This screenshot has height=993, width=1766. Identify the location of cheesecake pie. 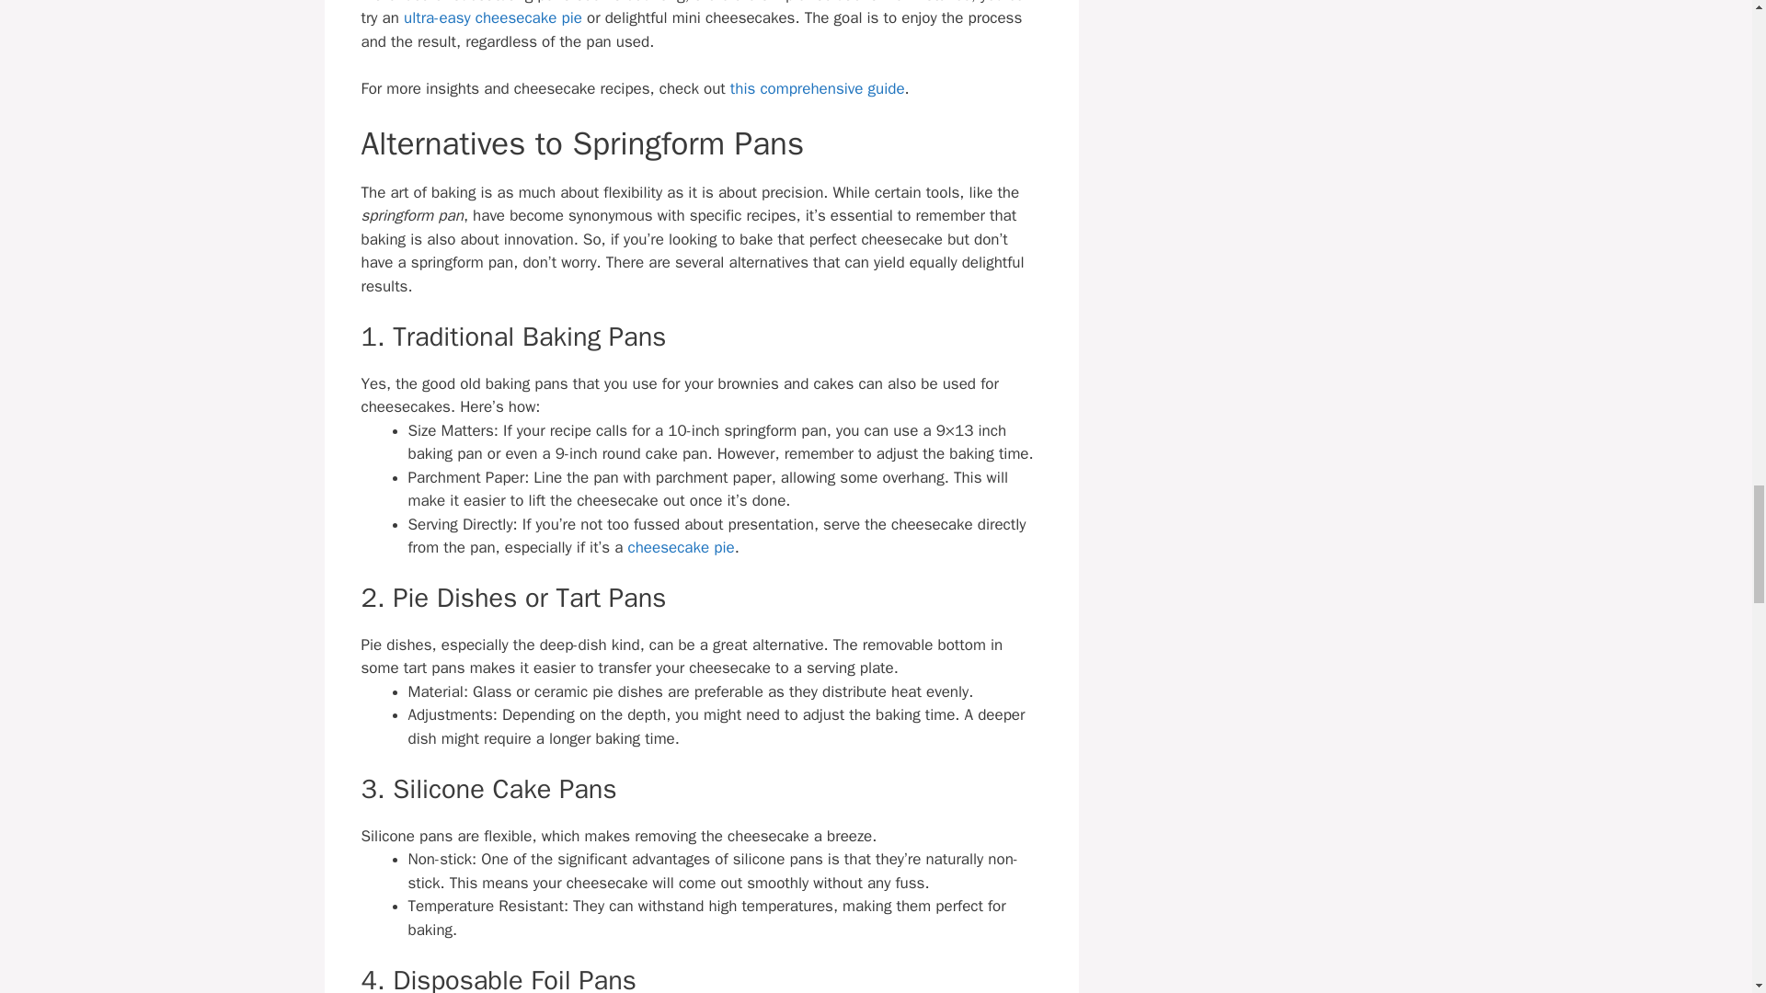
(681, 547).